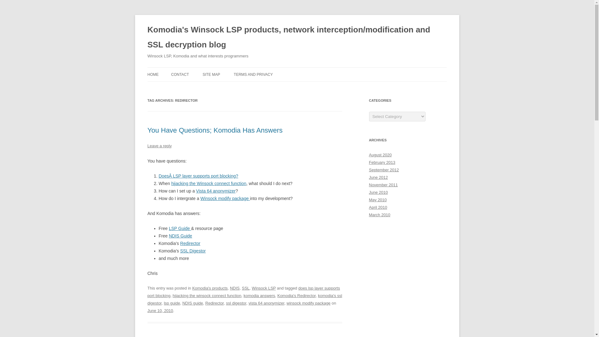 This screenshot has width=599, height=337. Describe the element at coordinates (214, 303) in the screenshot. I see `Redirector` at that location.